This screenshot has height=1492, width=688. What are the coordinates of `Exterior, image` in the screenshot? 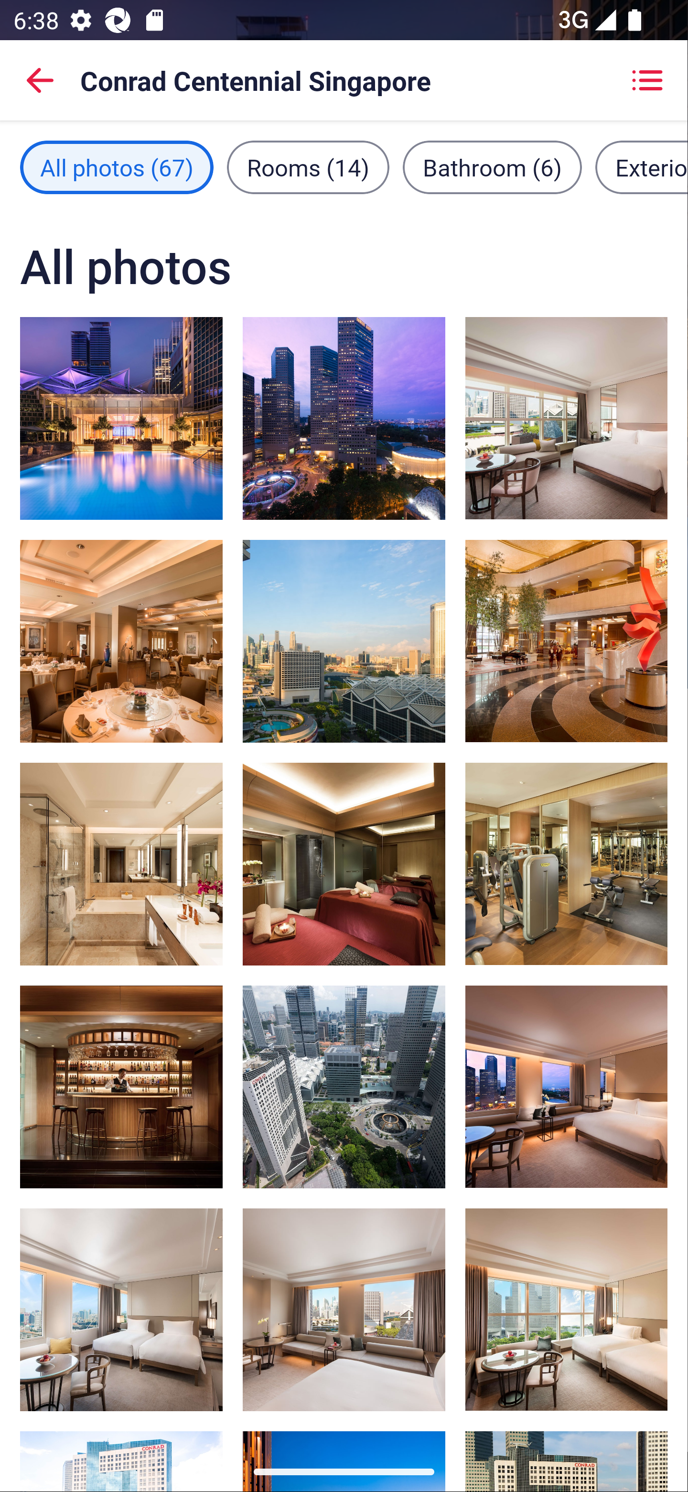 It's located at (344, 1086).